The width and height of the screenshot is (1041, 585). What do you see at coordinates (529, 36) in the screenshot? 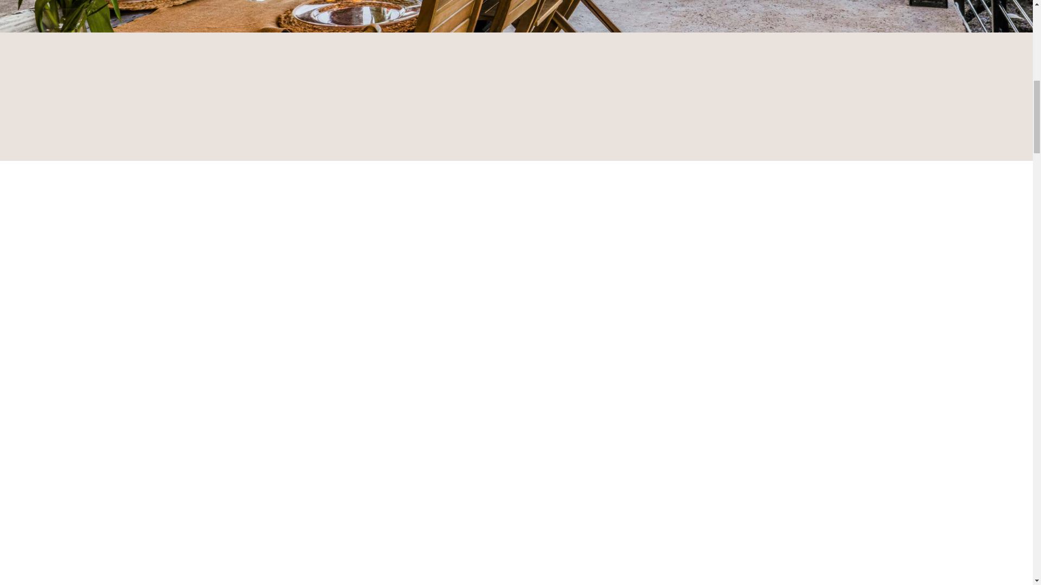
I see `4` at bounding box center [529, 36].